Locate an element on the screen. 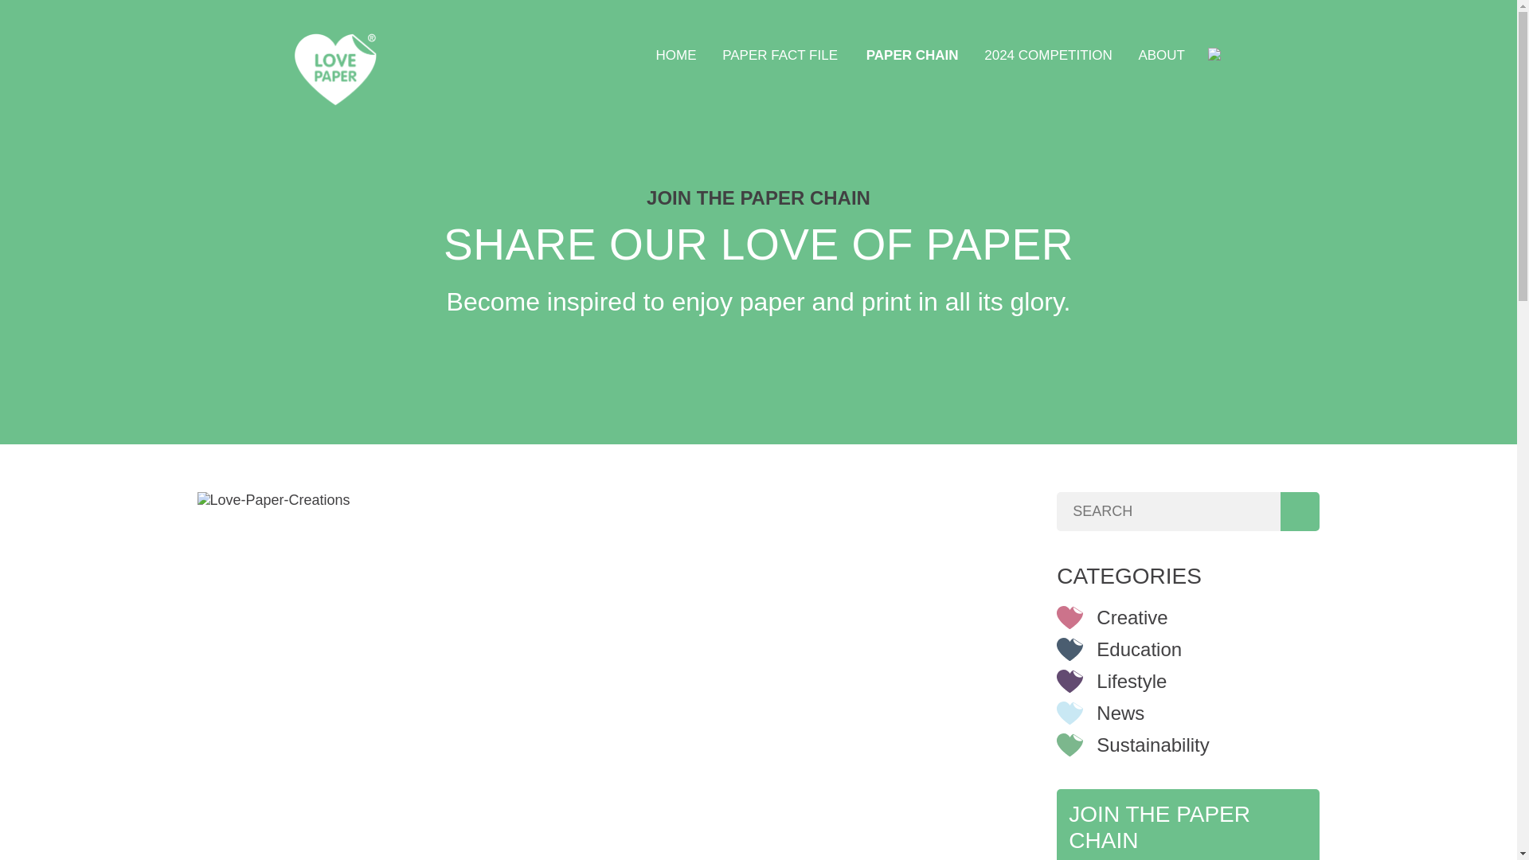 The image size is (1529, 860). ABOUT is located at coordinates (1161, 56).